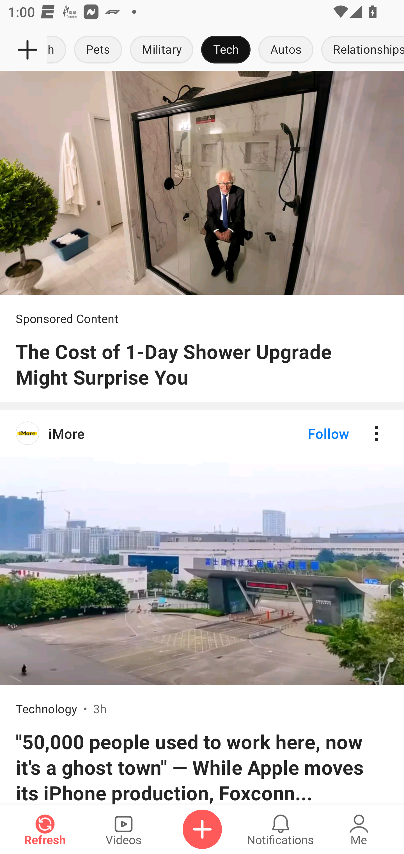 The width and height of the screenshot is (404, 854). I want to click on Me, so click(359, 829).